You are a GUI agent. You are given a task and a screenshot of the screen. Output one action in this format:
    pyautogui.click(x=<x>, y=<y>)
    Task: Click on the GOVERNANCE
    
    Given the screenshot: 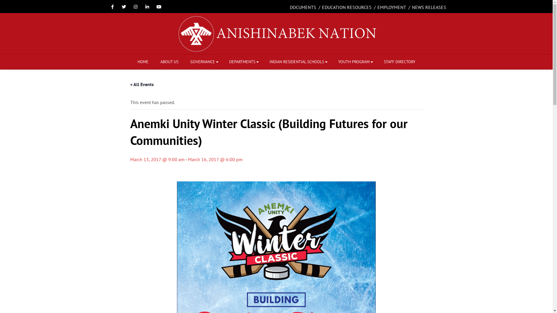 What is the action you would take?
    pyautogui.click(x=204, y=62)
    